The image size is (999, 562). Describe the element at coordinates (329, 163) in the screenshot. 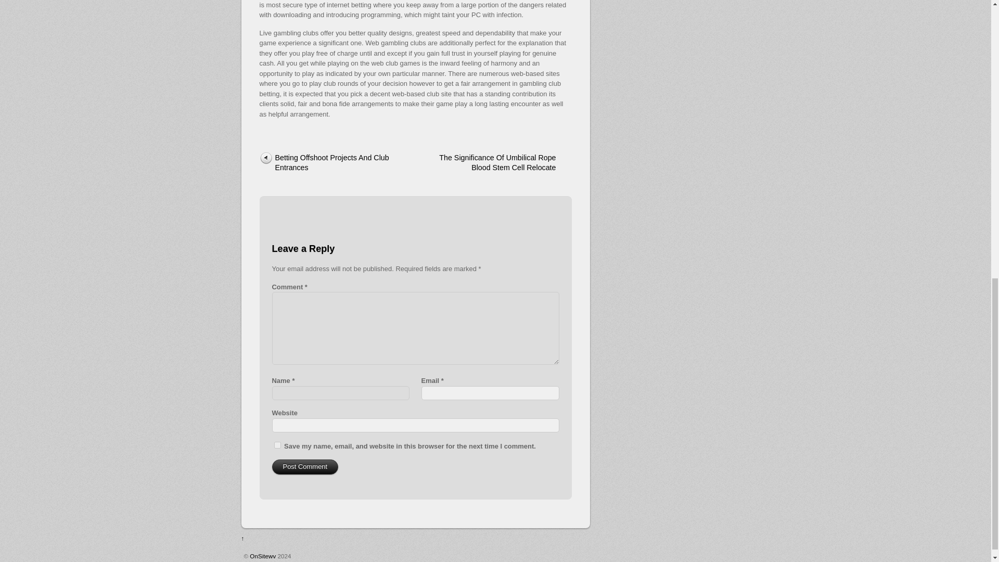

I see `Betting Offshoot Projects And Club Entrances` at that location.